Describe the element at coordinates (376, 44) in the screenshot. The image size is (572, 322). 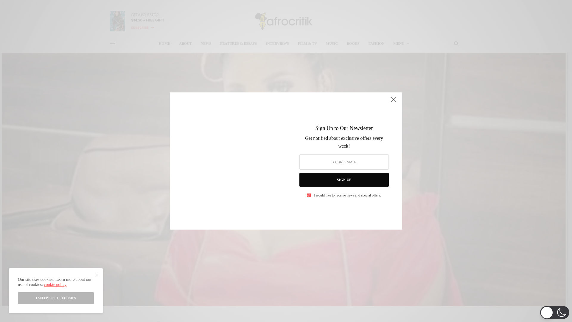
I see `FASHION` at that location.